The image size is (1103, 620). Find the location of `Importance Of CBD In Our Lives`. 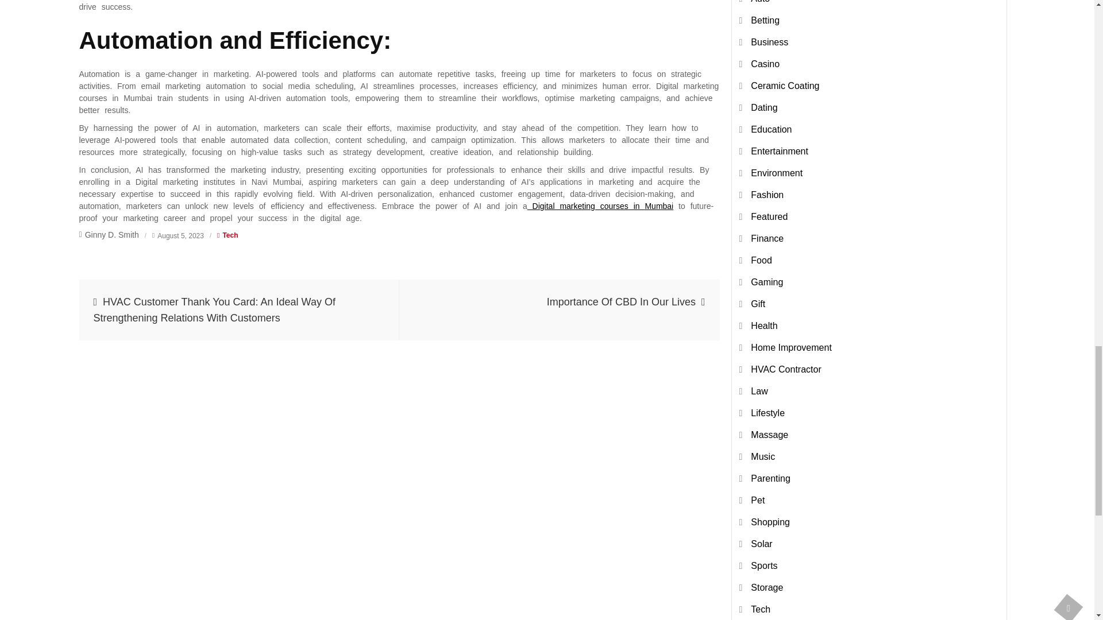

Importance Of CBD In Our Lives is located at coordinates (560, 310).